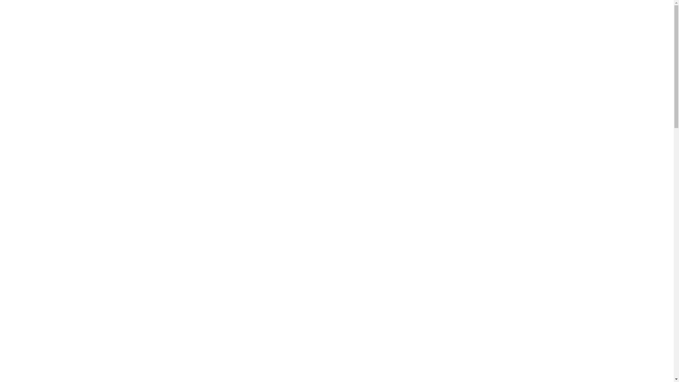 This screenshot has width=679, height=382. Describe the element at coordinates (345, 25) in the screenshot. I see `Projects` at that location.